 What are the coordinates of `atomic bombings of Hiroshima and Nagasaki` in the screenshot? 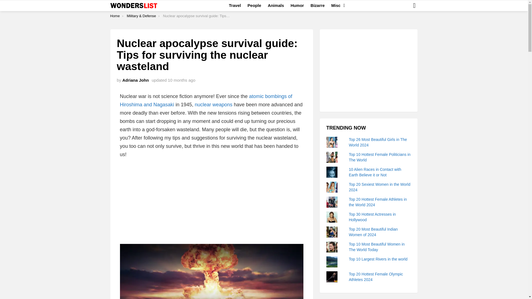 It's located at (206, 100).